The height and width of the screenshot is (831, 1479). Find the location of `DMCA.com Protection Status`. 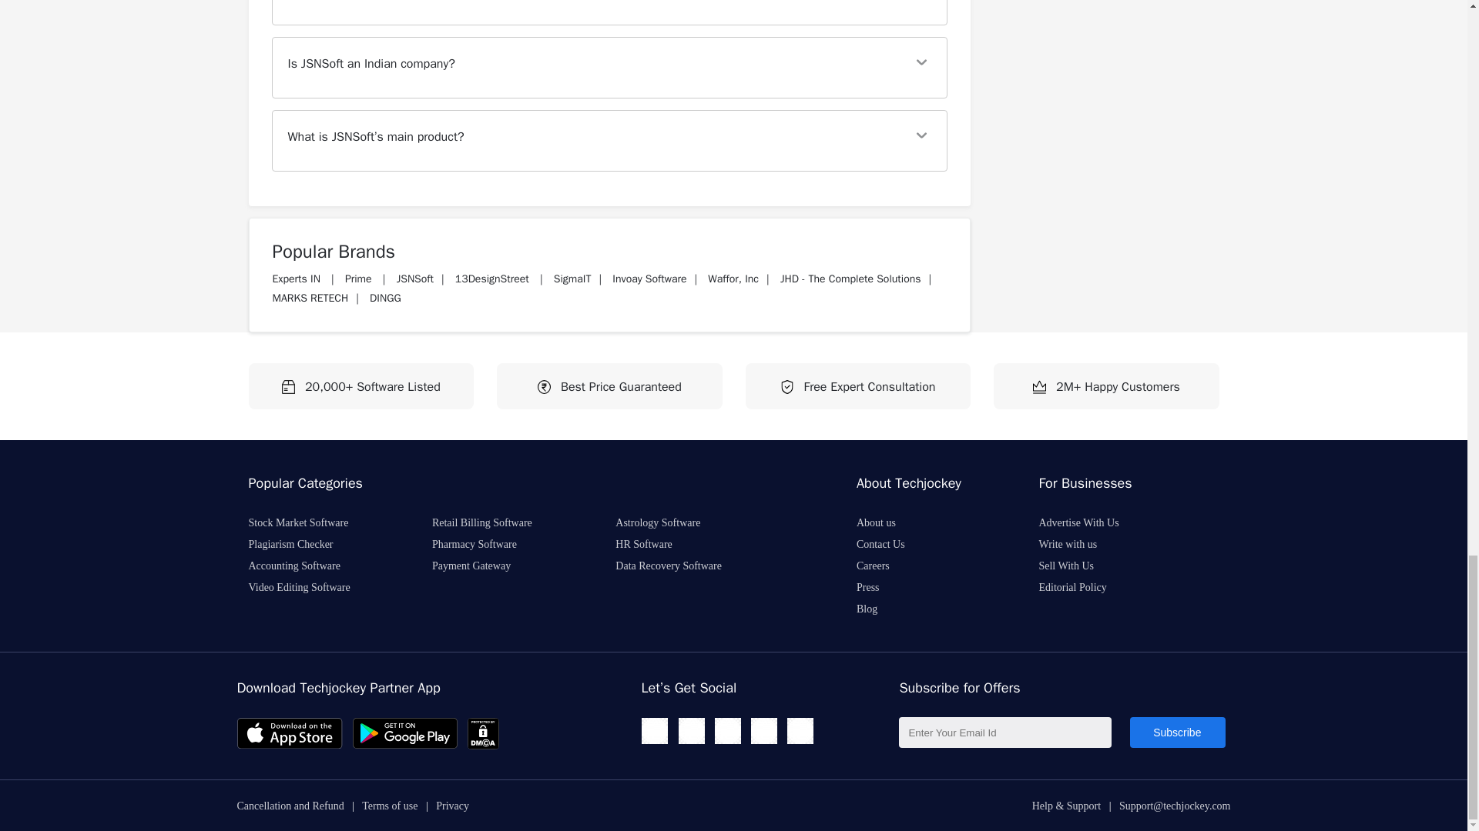

DMCA.com Protection Status is located at coordinates (483, 746).